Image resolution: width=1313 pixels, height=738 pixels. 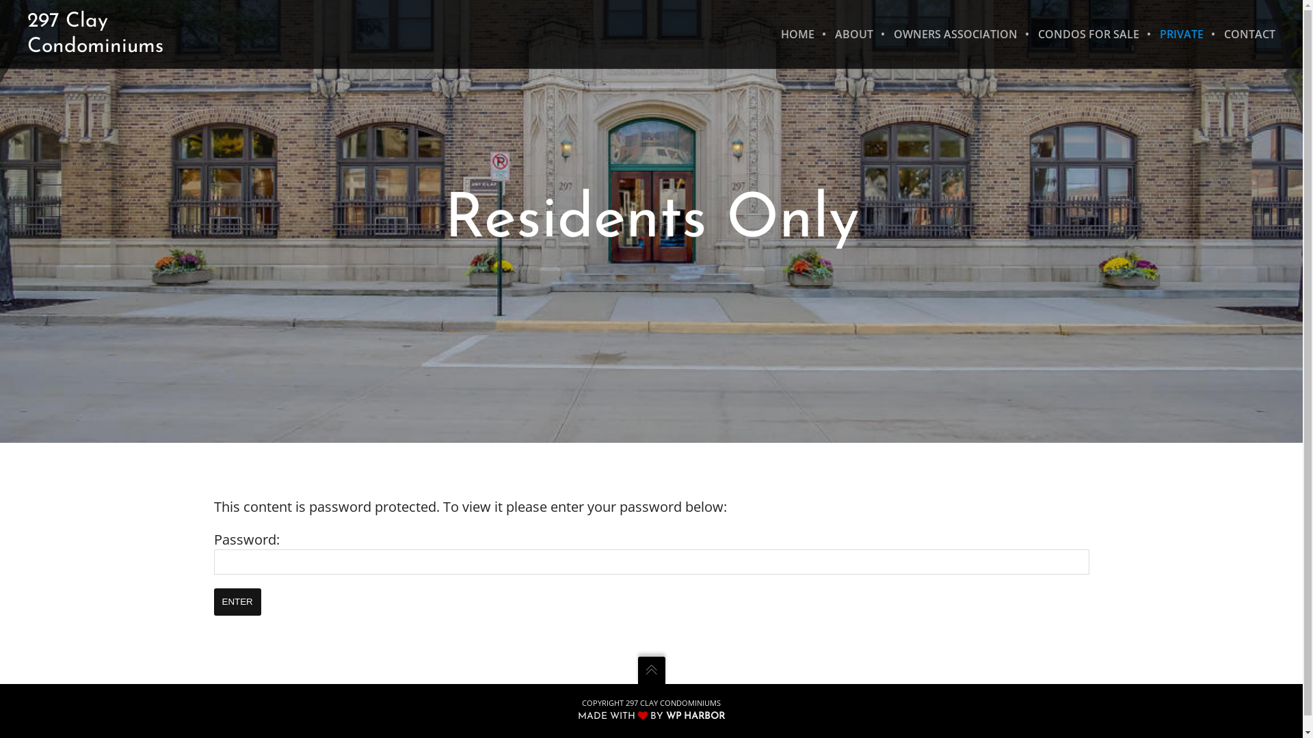 I want to click on 297 Clay Condominiums, so click(x=96, y=34).